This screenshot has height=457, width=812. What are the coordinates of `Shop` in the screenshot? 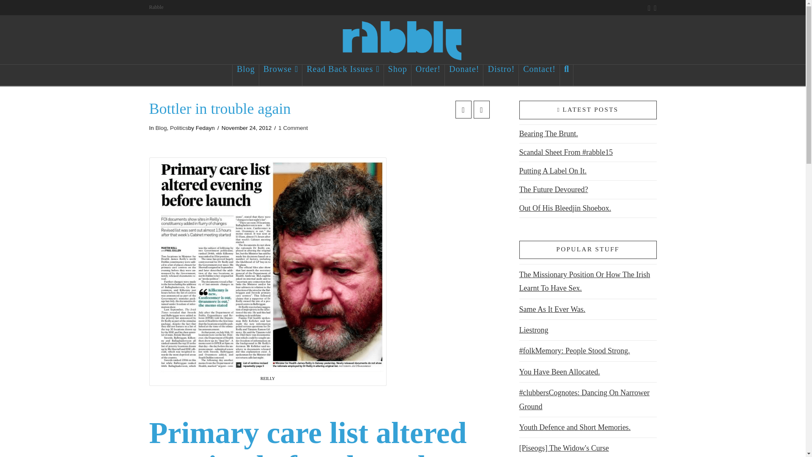 It's located at (398, 75).